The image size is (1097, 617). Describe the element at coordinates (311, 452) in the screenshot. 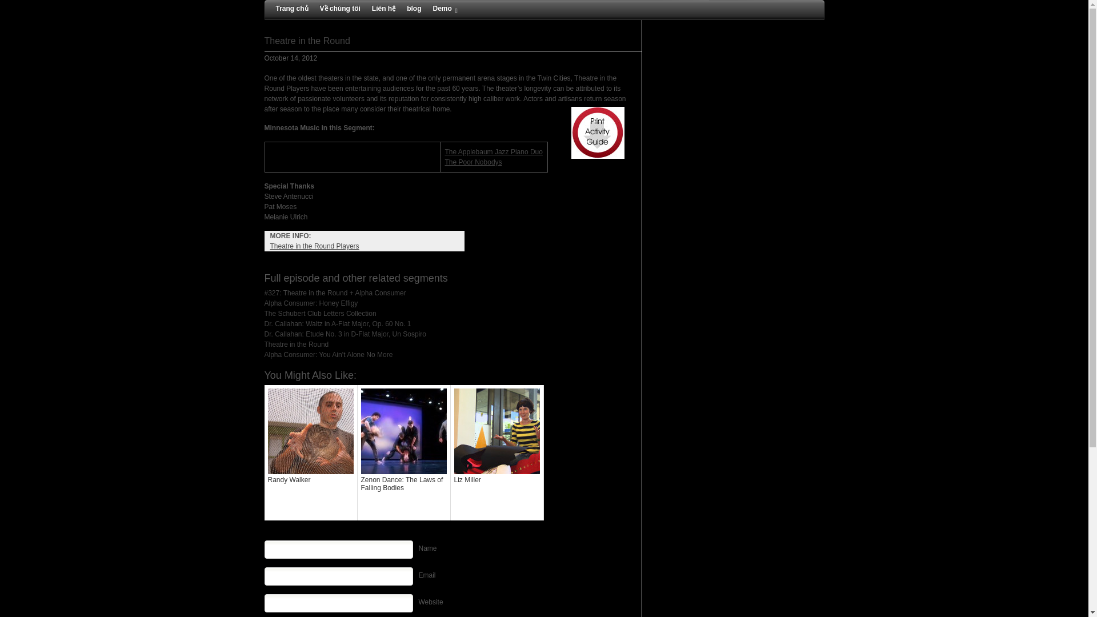

I see `Randy Walker` at that location.